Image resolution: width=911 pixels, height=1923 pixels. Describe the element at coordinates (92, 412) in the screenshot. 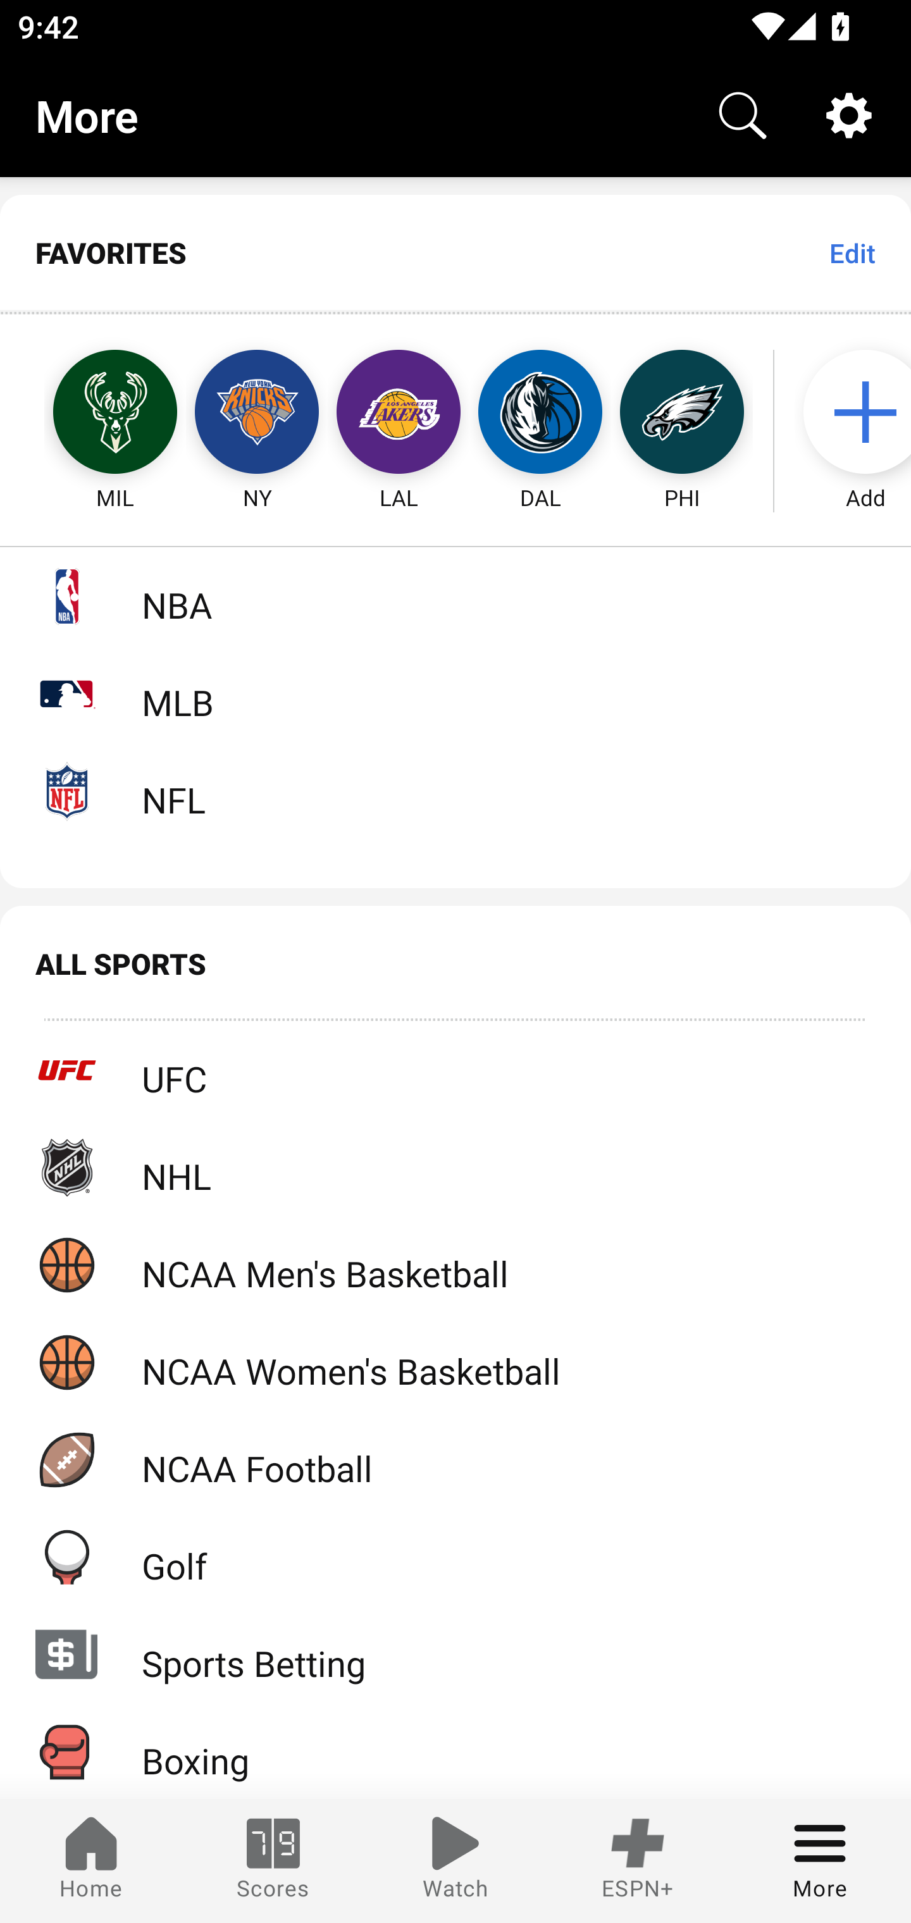

I see `MIL Milwaukee Bucks` at that location.